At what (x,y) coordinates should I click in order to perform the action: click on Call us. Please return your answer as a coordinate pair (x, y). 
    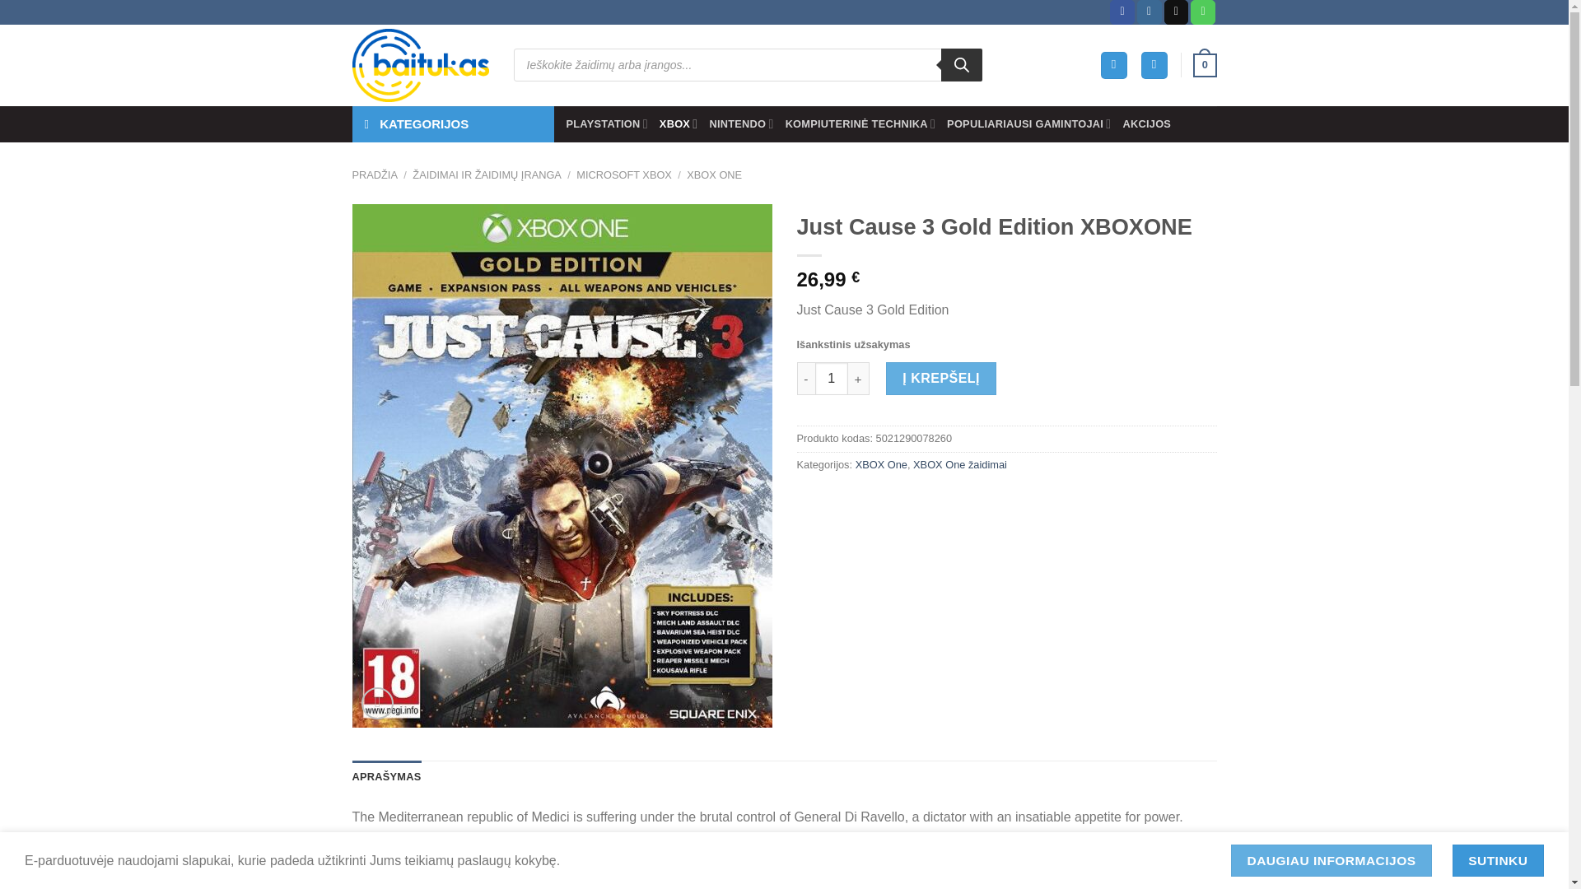
    Looking at the image, I should click on (1202, 12).